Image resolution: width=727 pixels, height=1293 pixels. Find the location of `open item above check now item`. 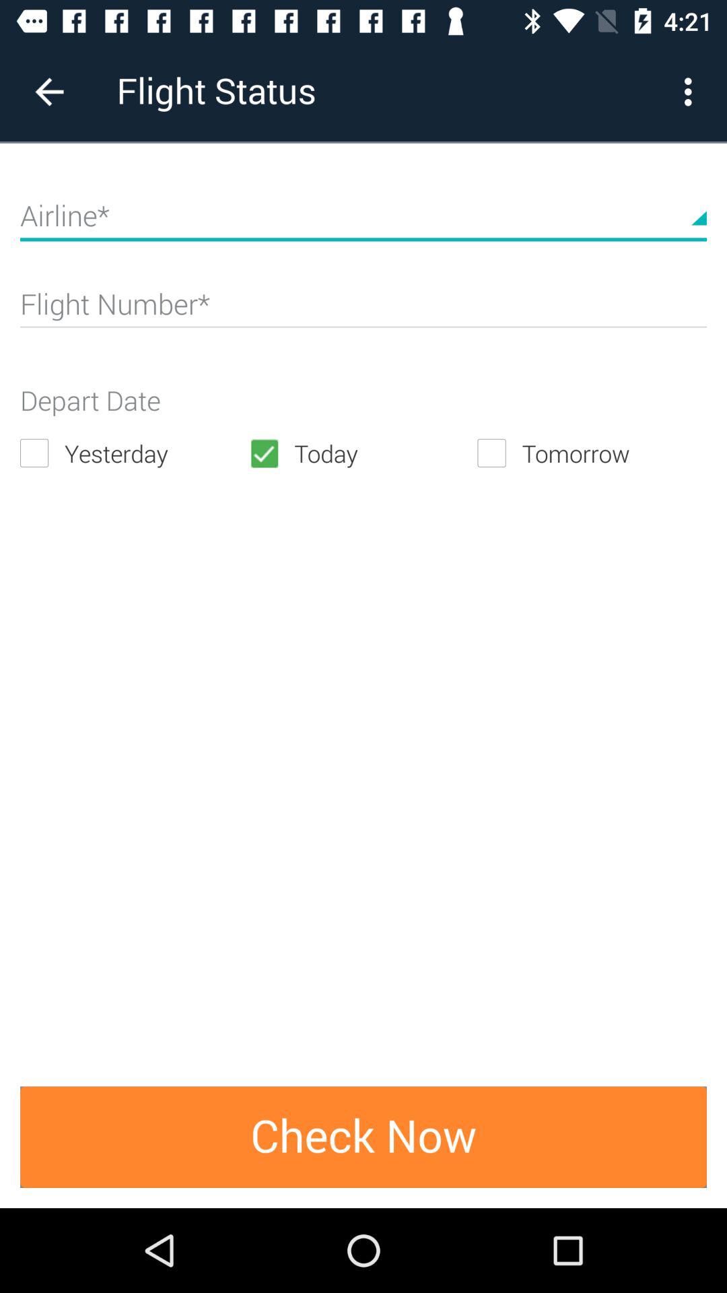

open item above check now item is located at coordinates (363, 453).